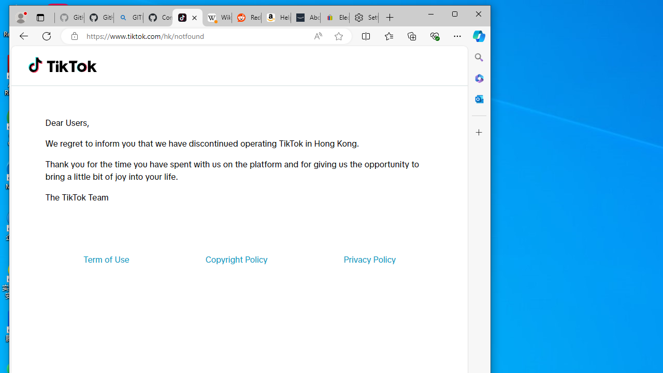  I want to click on Electronics, Cars, Fashion, Collectibles & More | eBay, so click(335, 18).